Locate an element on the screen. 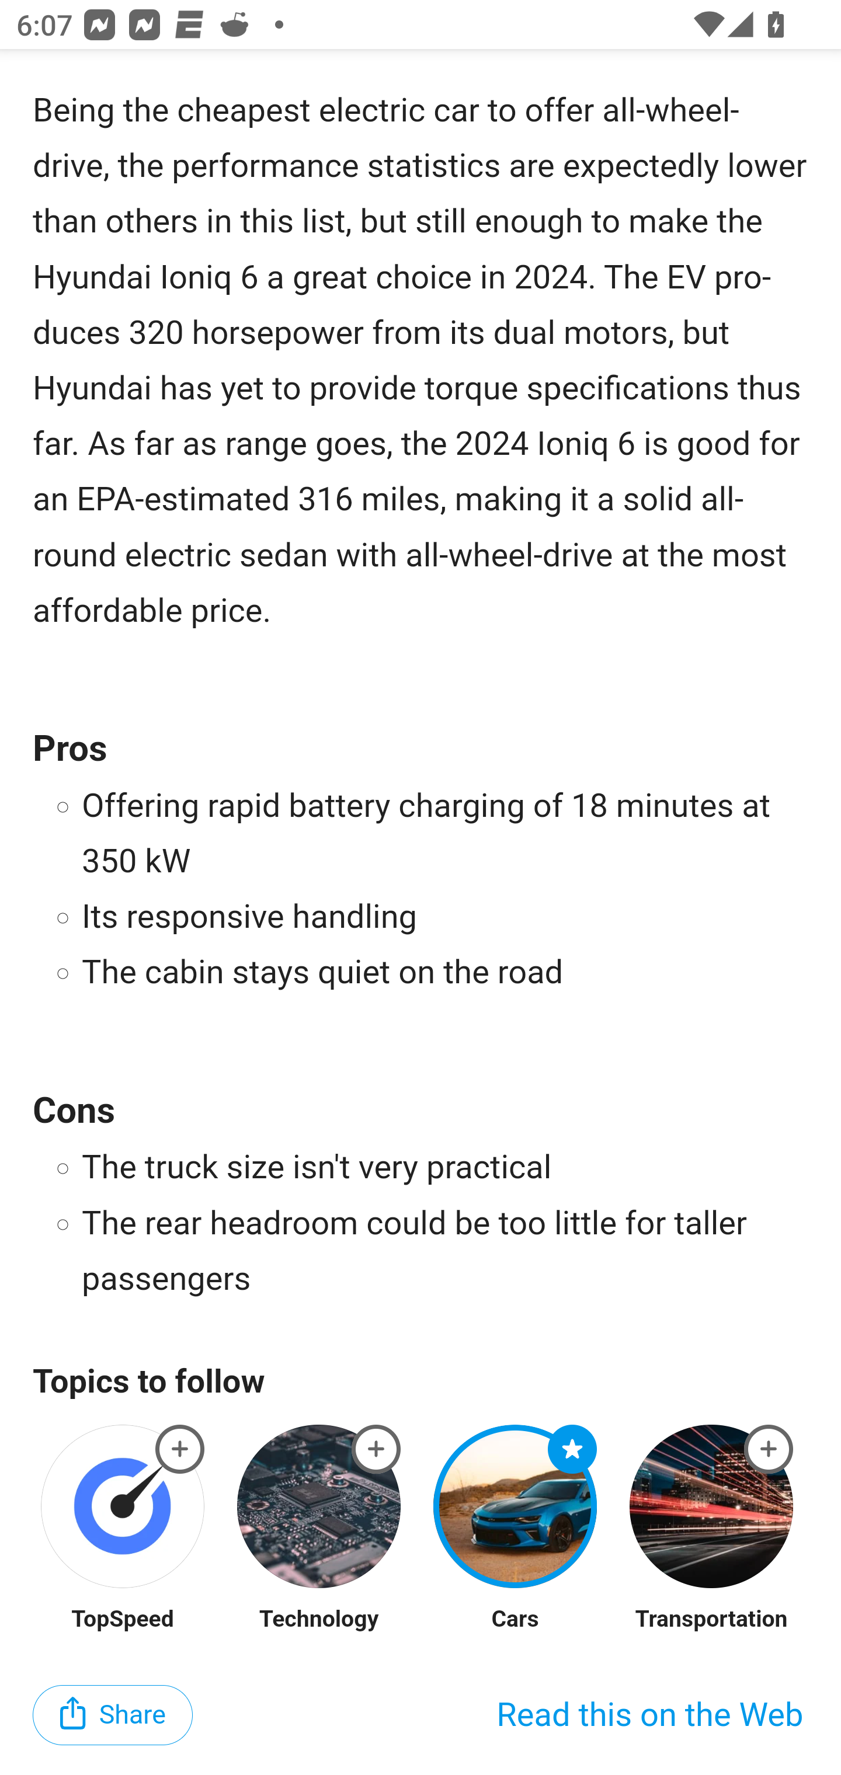  most-affordable-awd-electric-cars is located at coordinates (180, 1450).